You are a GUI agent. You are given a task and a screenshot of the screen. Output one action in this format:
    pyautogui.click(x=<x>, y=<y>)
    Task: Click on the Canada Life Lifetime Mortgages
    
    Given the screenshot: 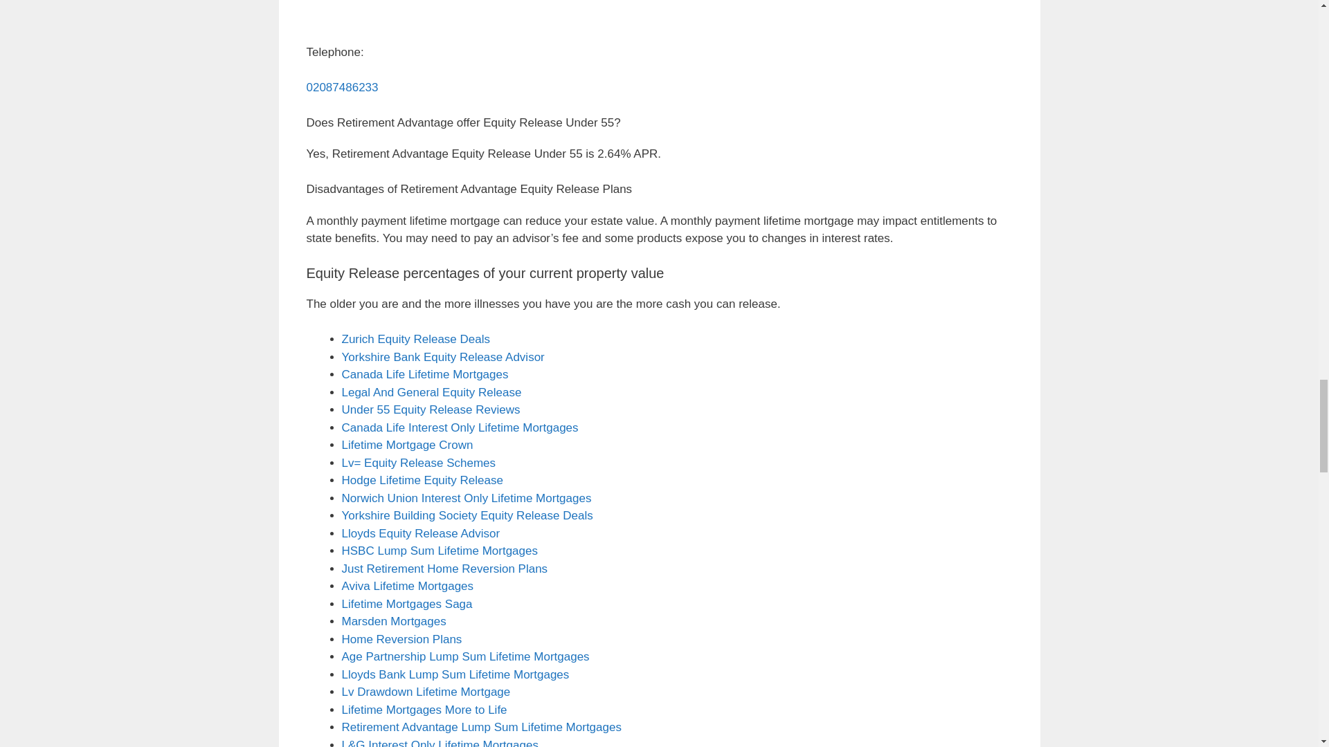 What is the action you would take?
    pyautogui.click(x=425, y=374)
    